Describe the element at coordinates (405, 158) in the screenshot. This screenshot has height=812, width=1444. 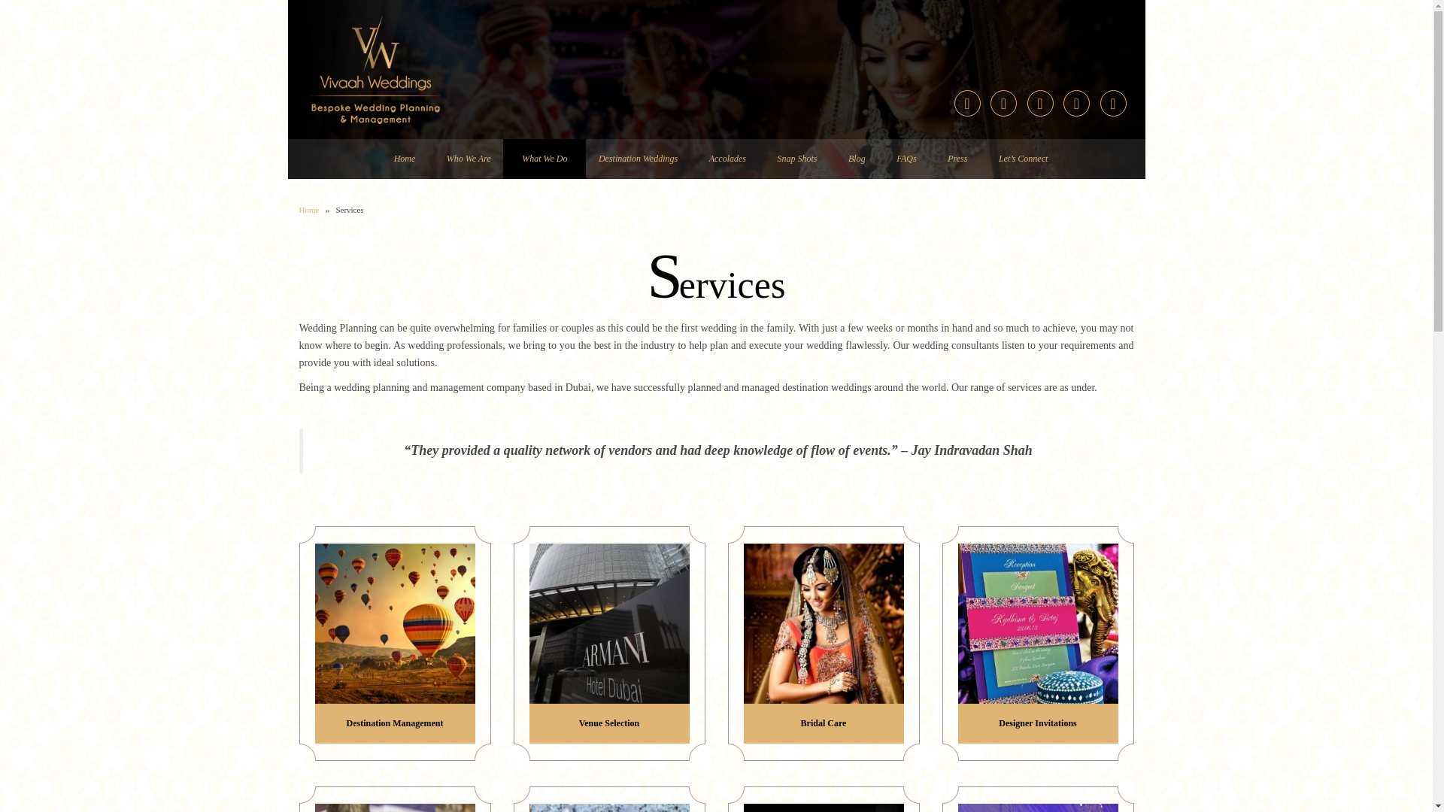
I see `Home` at that location.